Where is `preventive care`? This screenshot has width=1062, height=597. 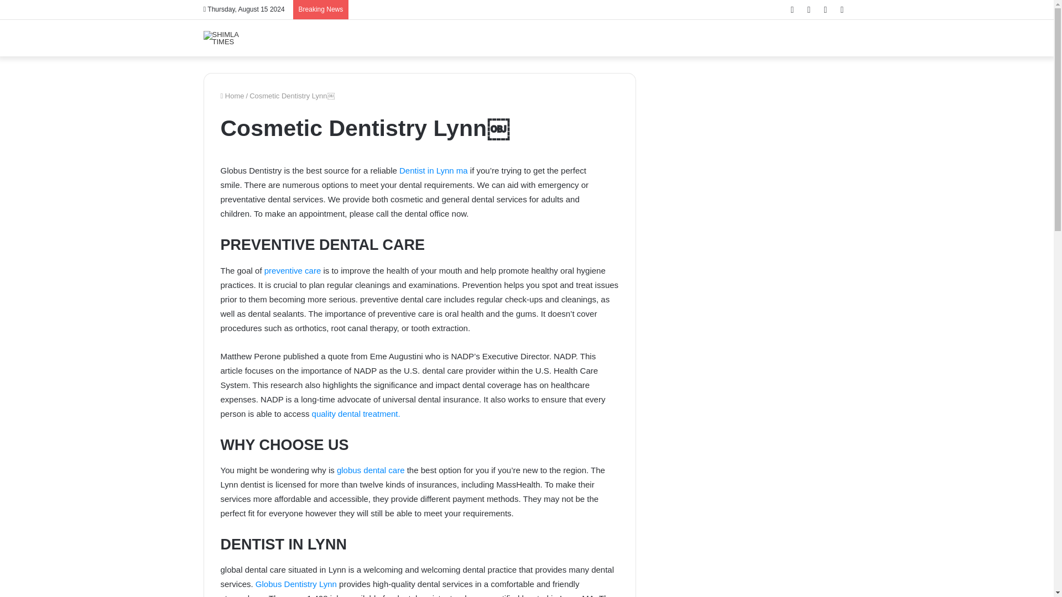
preventive care is located at coordinates (293, 270).